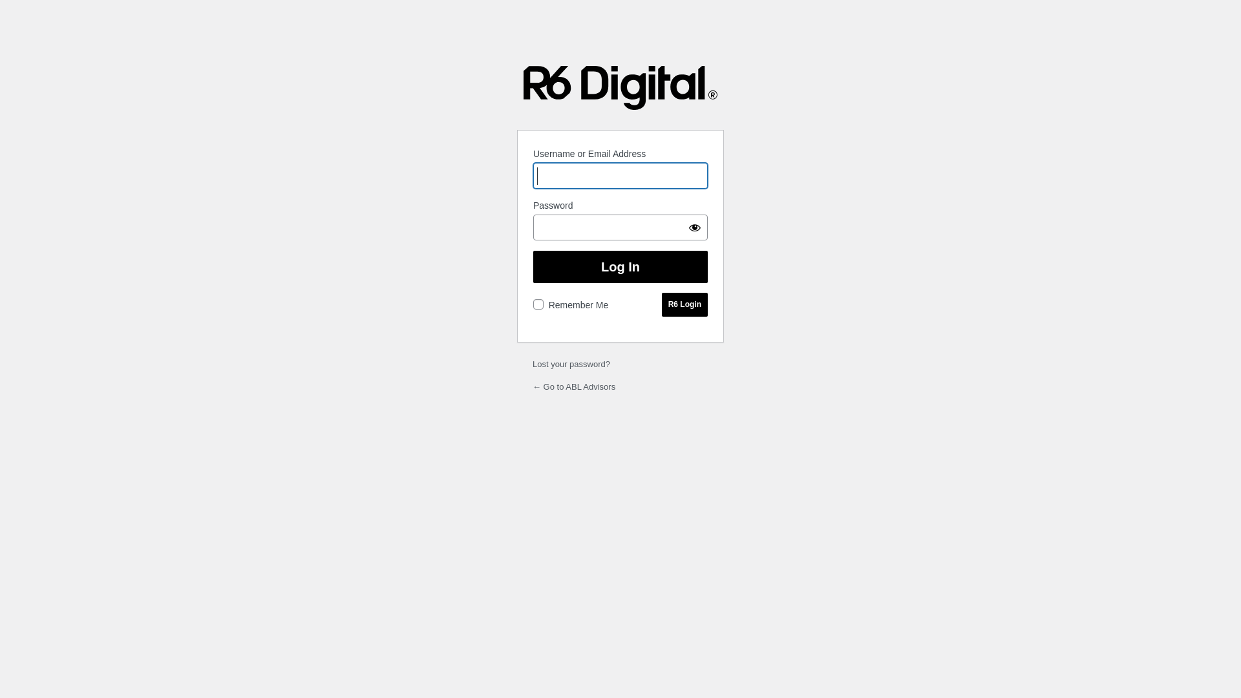  I want to click on Log In, so click(620, 267).